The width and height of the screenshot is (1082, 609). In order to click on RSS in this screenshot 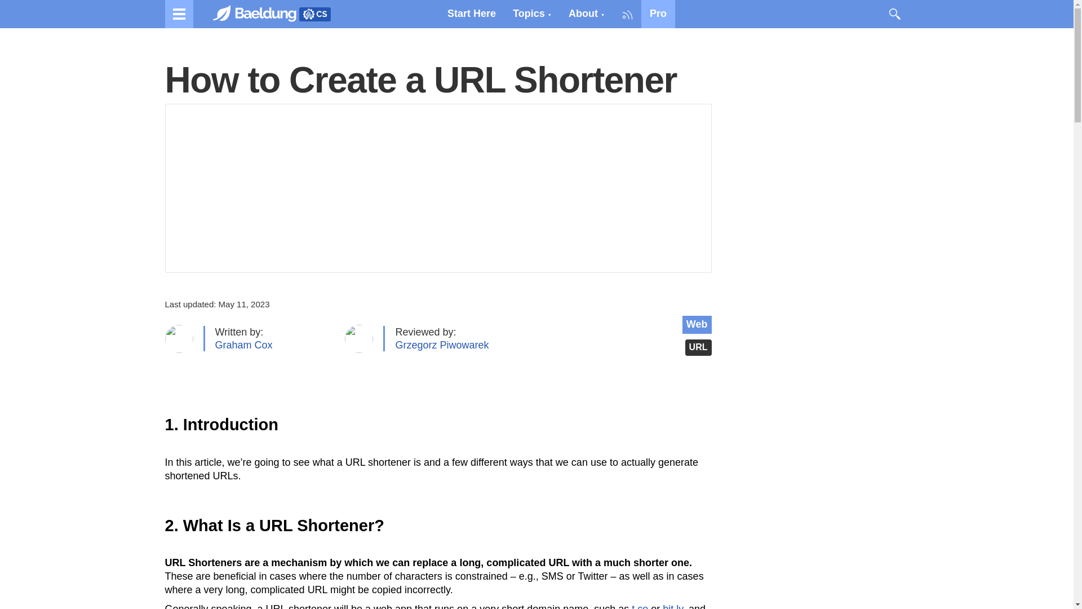, I will do `click(627, 14)`.